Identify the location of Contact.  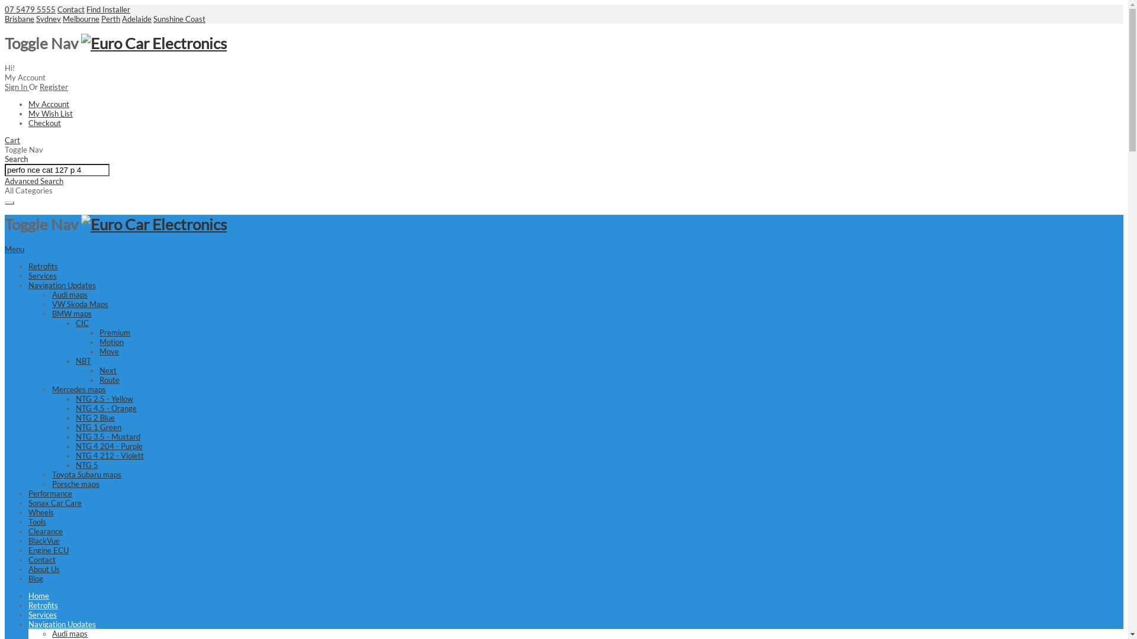
(71, 9).